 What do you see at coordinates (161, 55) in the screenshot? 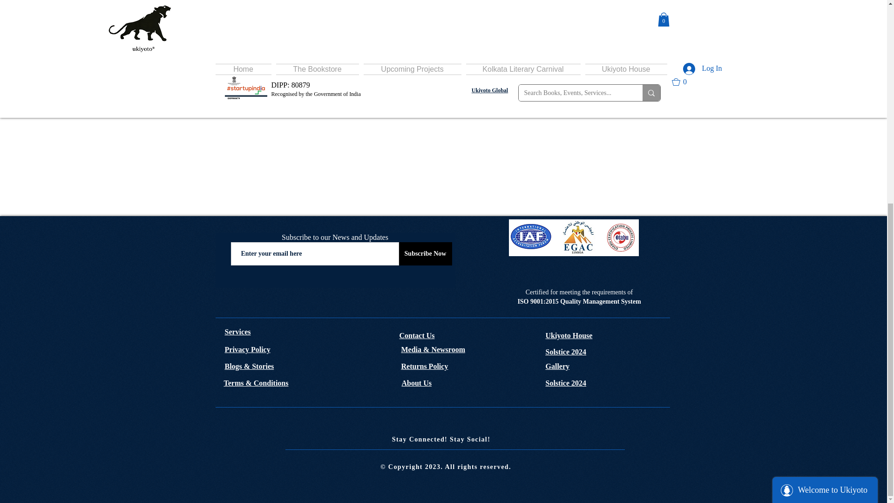
I see `Write a review` at bounding box center [161, 55].